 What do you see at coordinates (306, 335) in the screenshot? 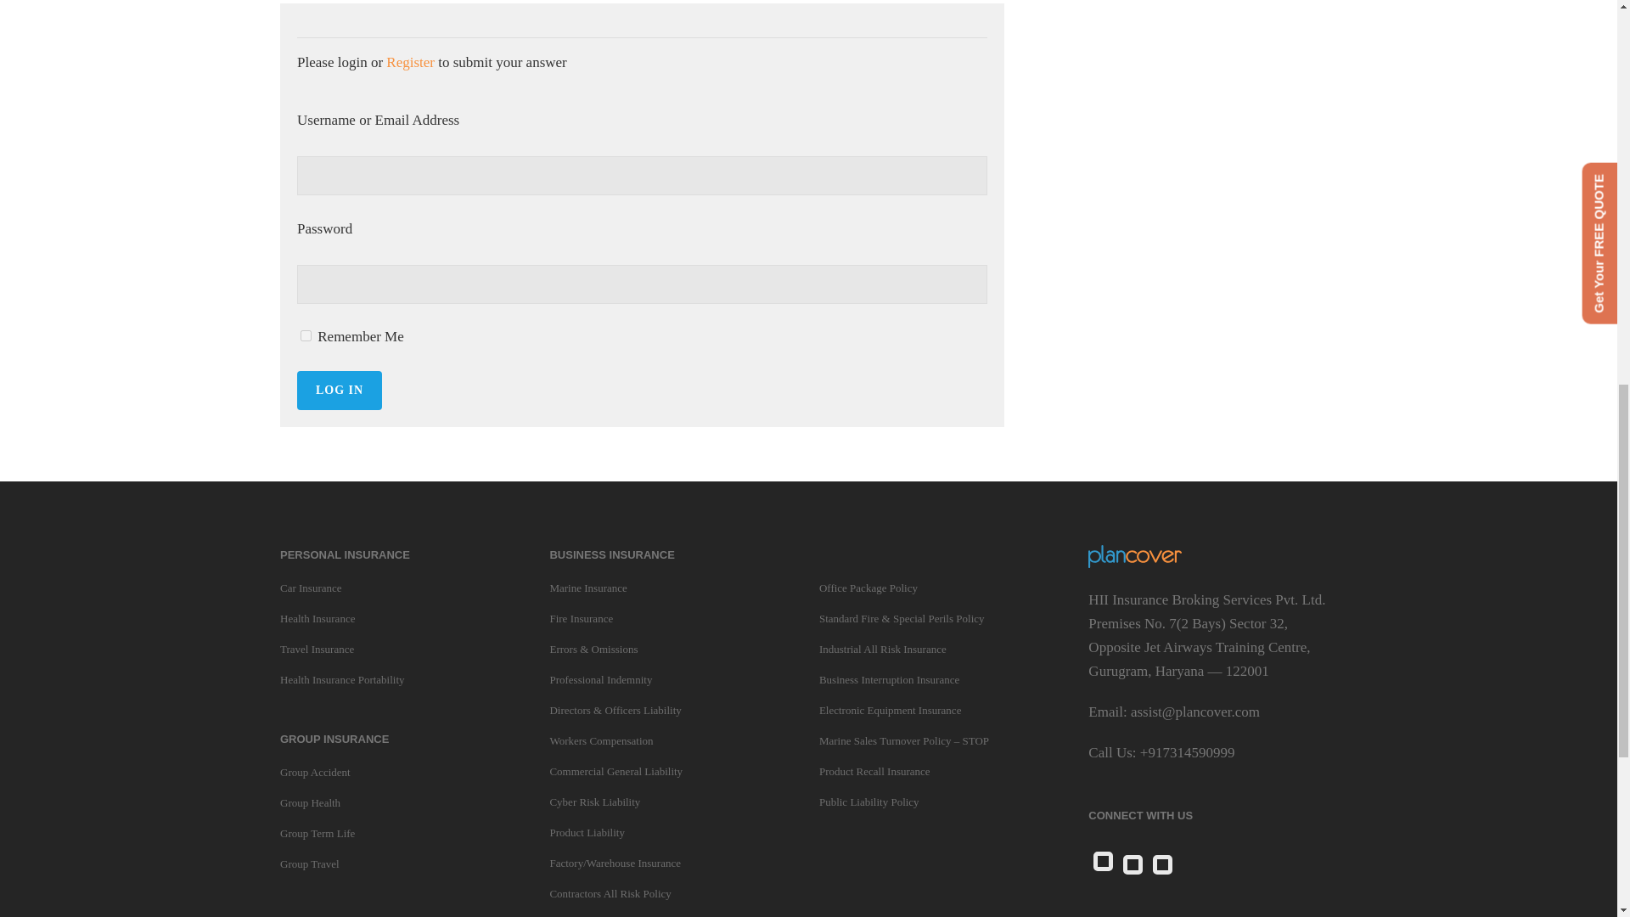
I see `forever` at bounding box center [306, 335].